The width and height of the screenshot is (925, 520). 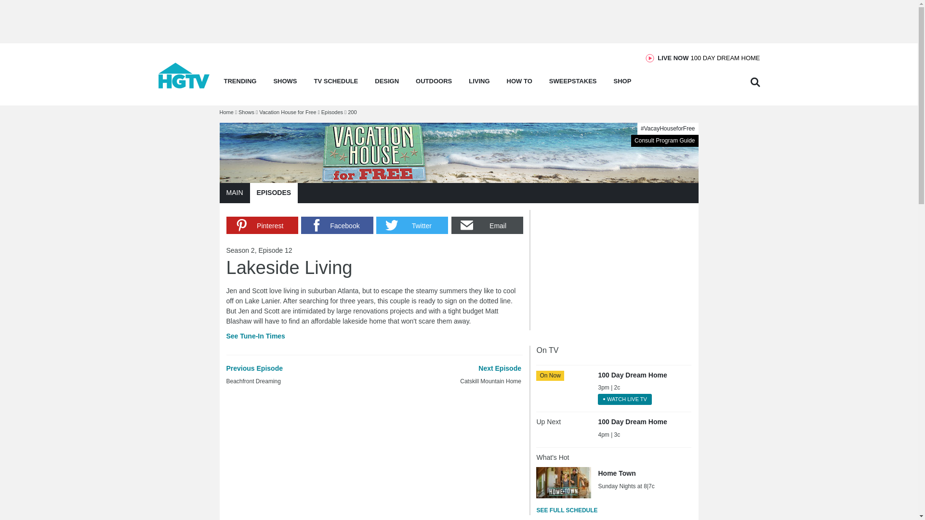 I want to click on 3rd party ad content, so click(x=608, y=270).